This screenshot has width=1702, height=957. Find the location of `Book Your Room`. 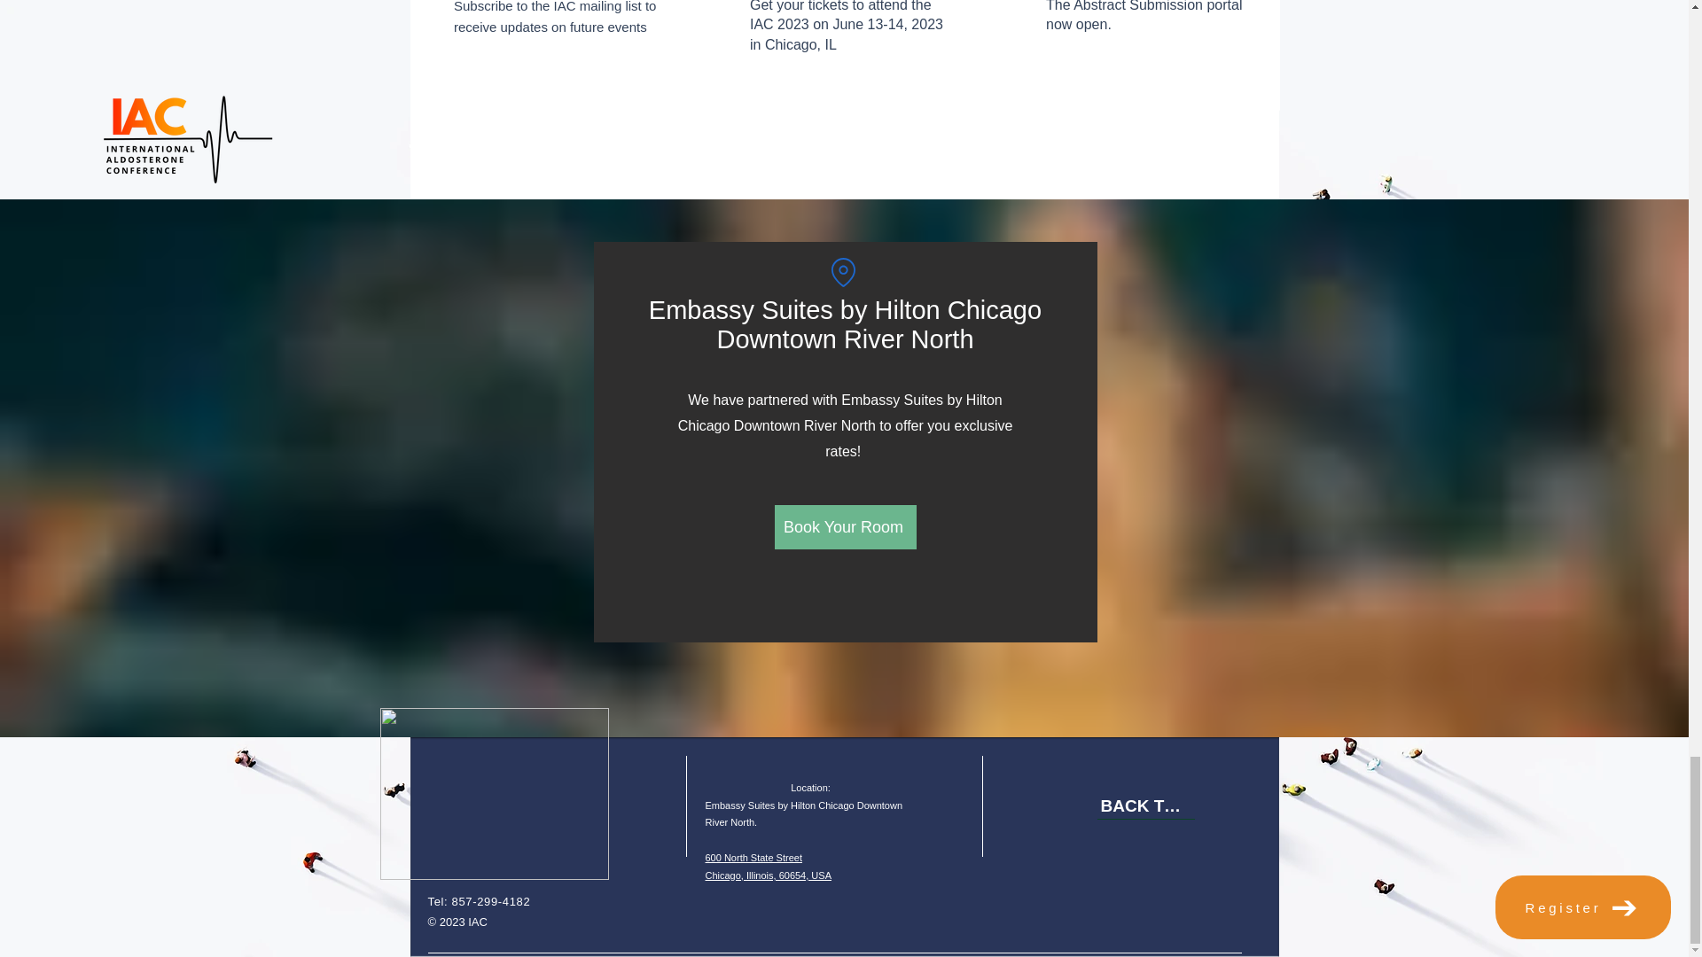

Book Your Room is located at coordinates (1145, 806).